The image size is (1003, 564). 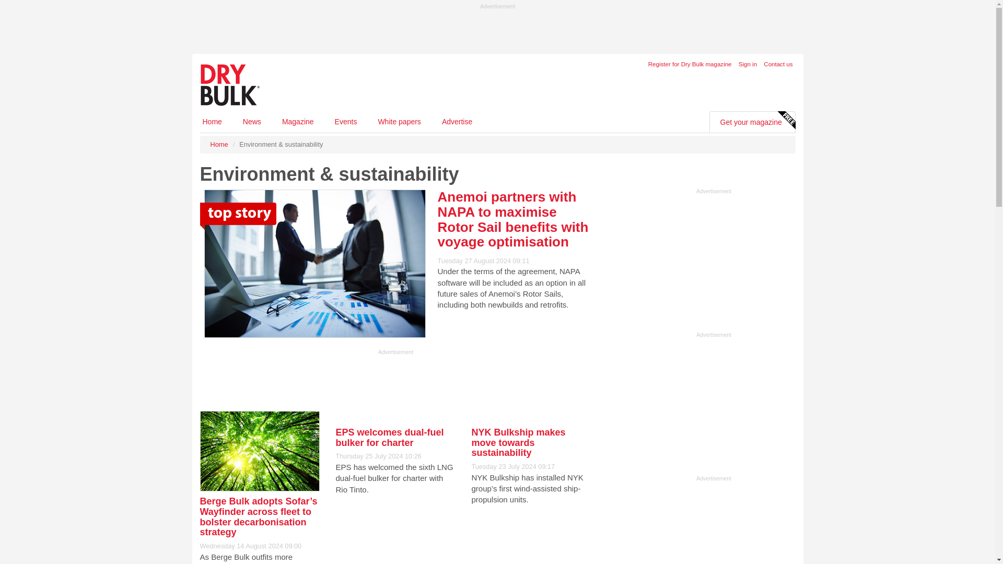 I want to click on Get your magazine, so click(x=751, y=122).